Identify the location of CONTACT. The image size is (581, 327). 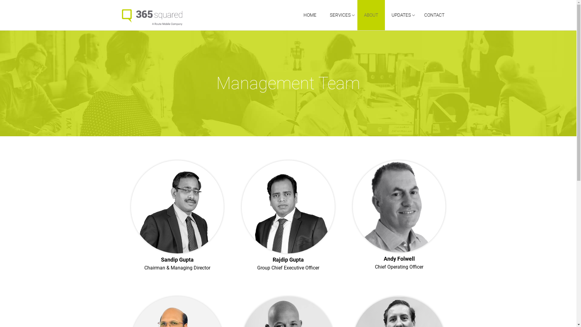
(435, 15).